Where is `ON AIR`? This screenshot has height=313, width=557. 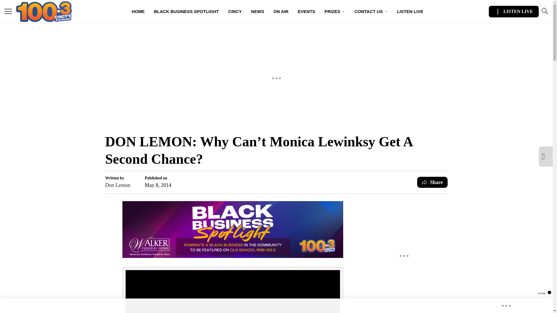 ON AIR is located at coordinates (281, 12).